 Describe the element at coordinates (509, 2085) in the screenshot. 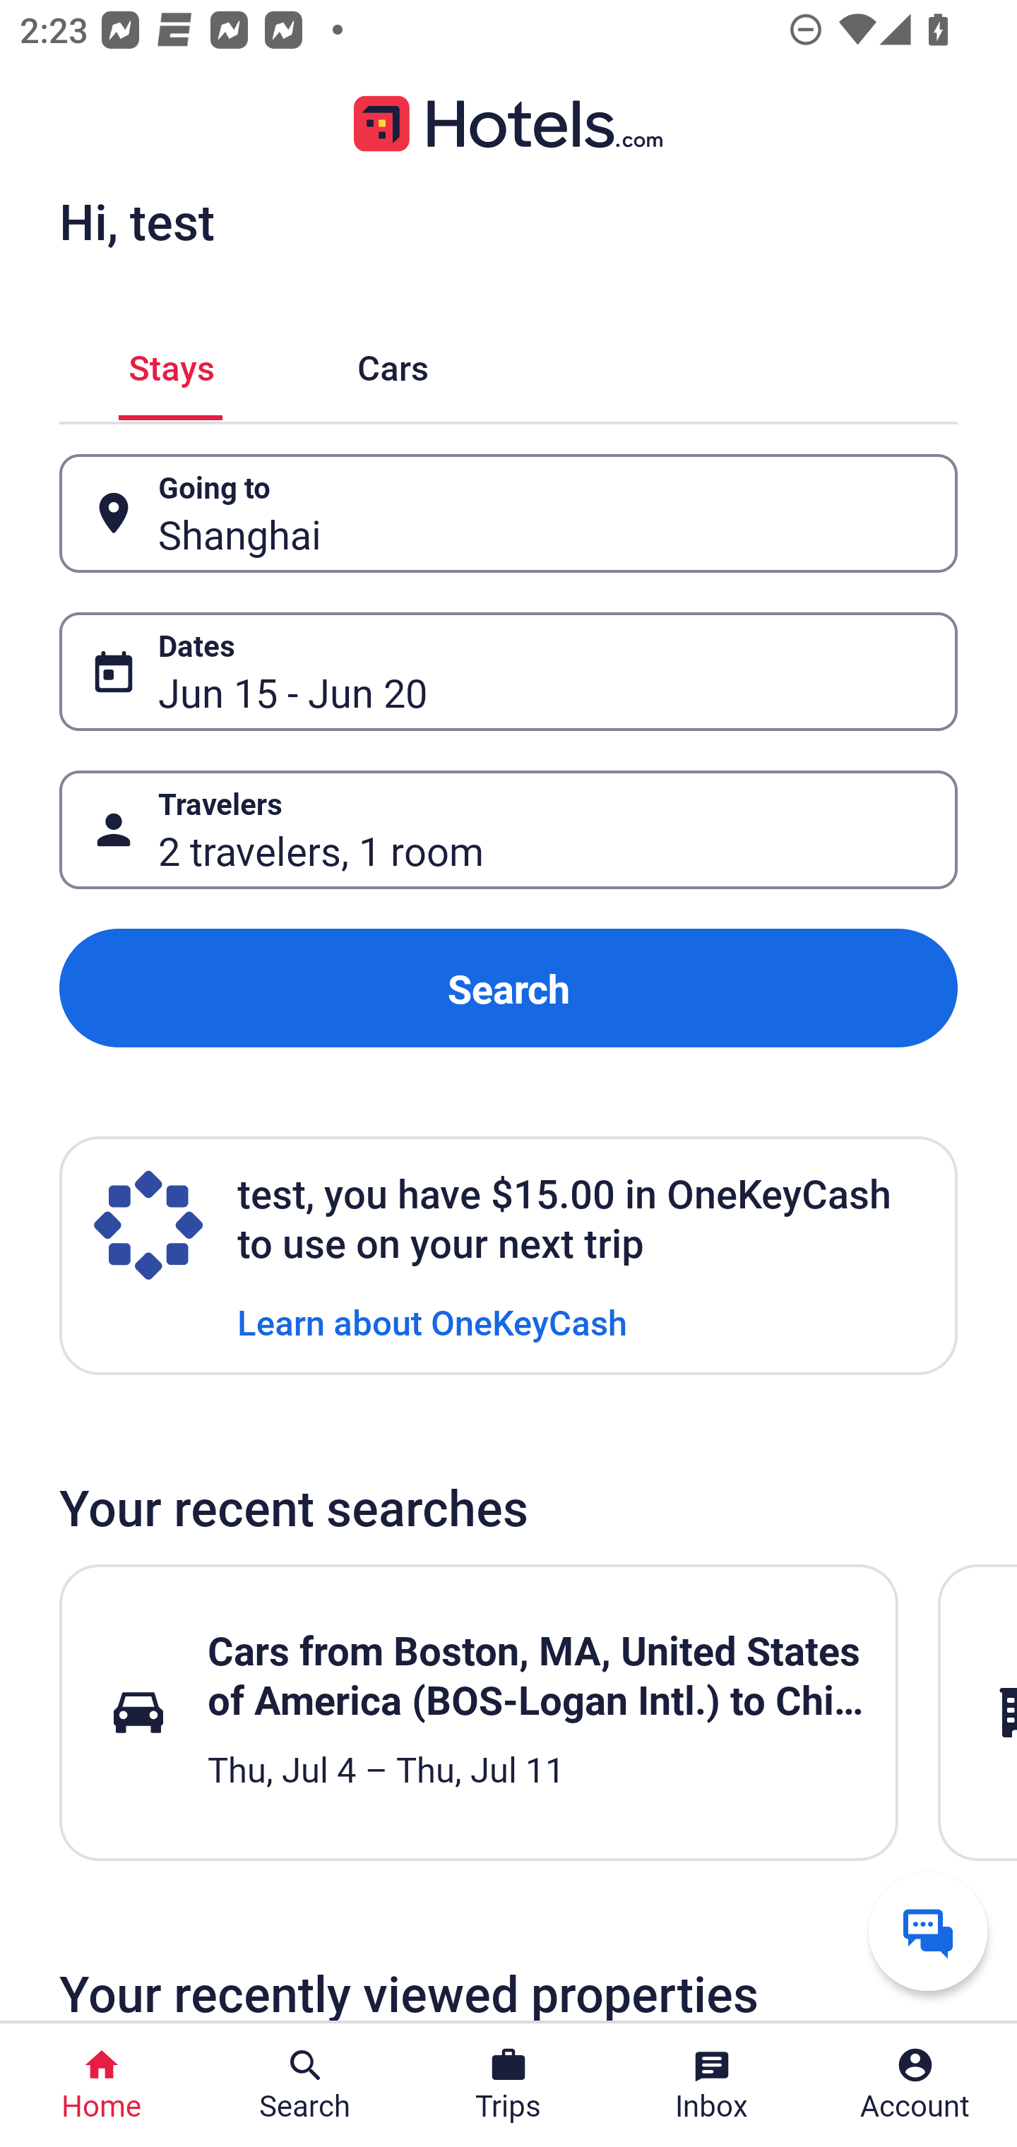

I see `Trips Trips Button` at that location.